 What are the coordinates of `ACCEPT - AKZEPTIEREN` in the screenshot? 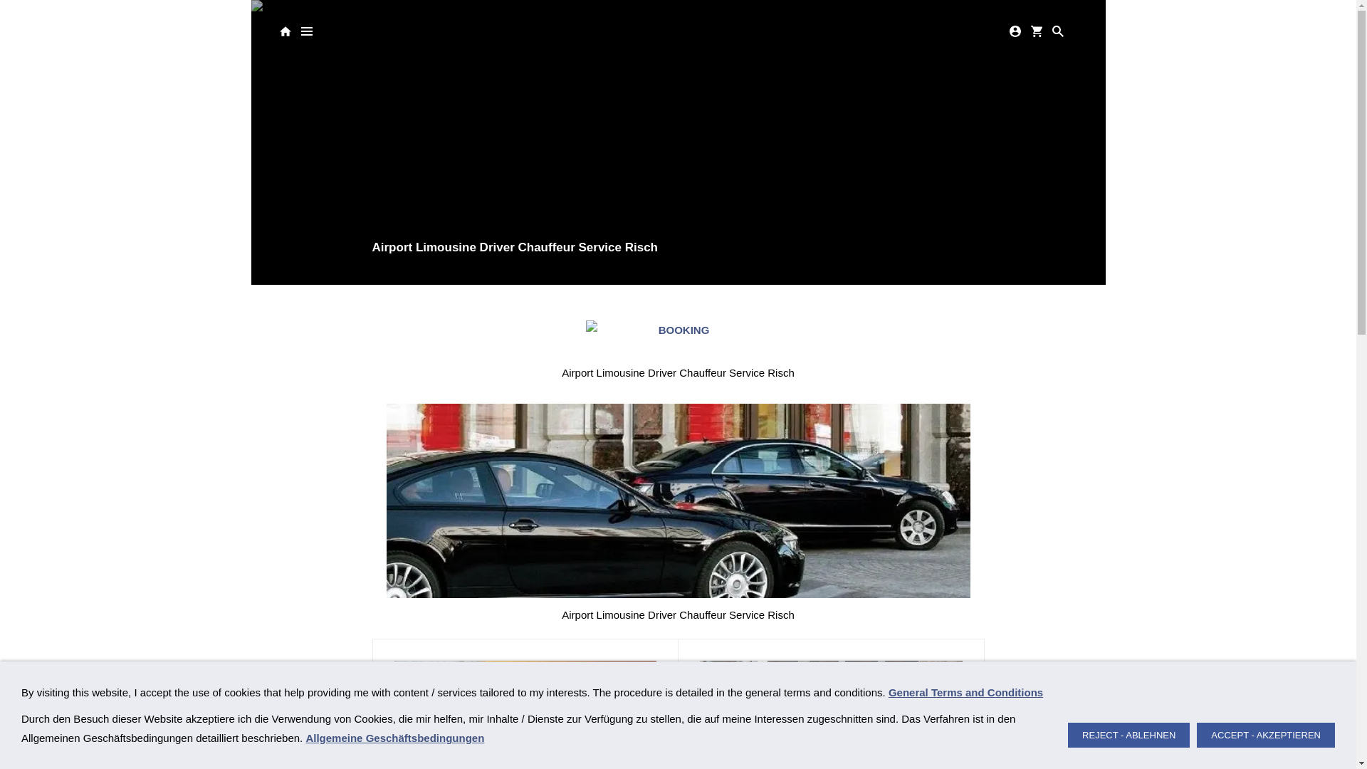 It's located at (1266, 735).